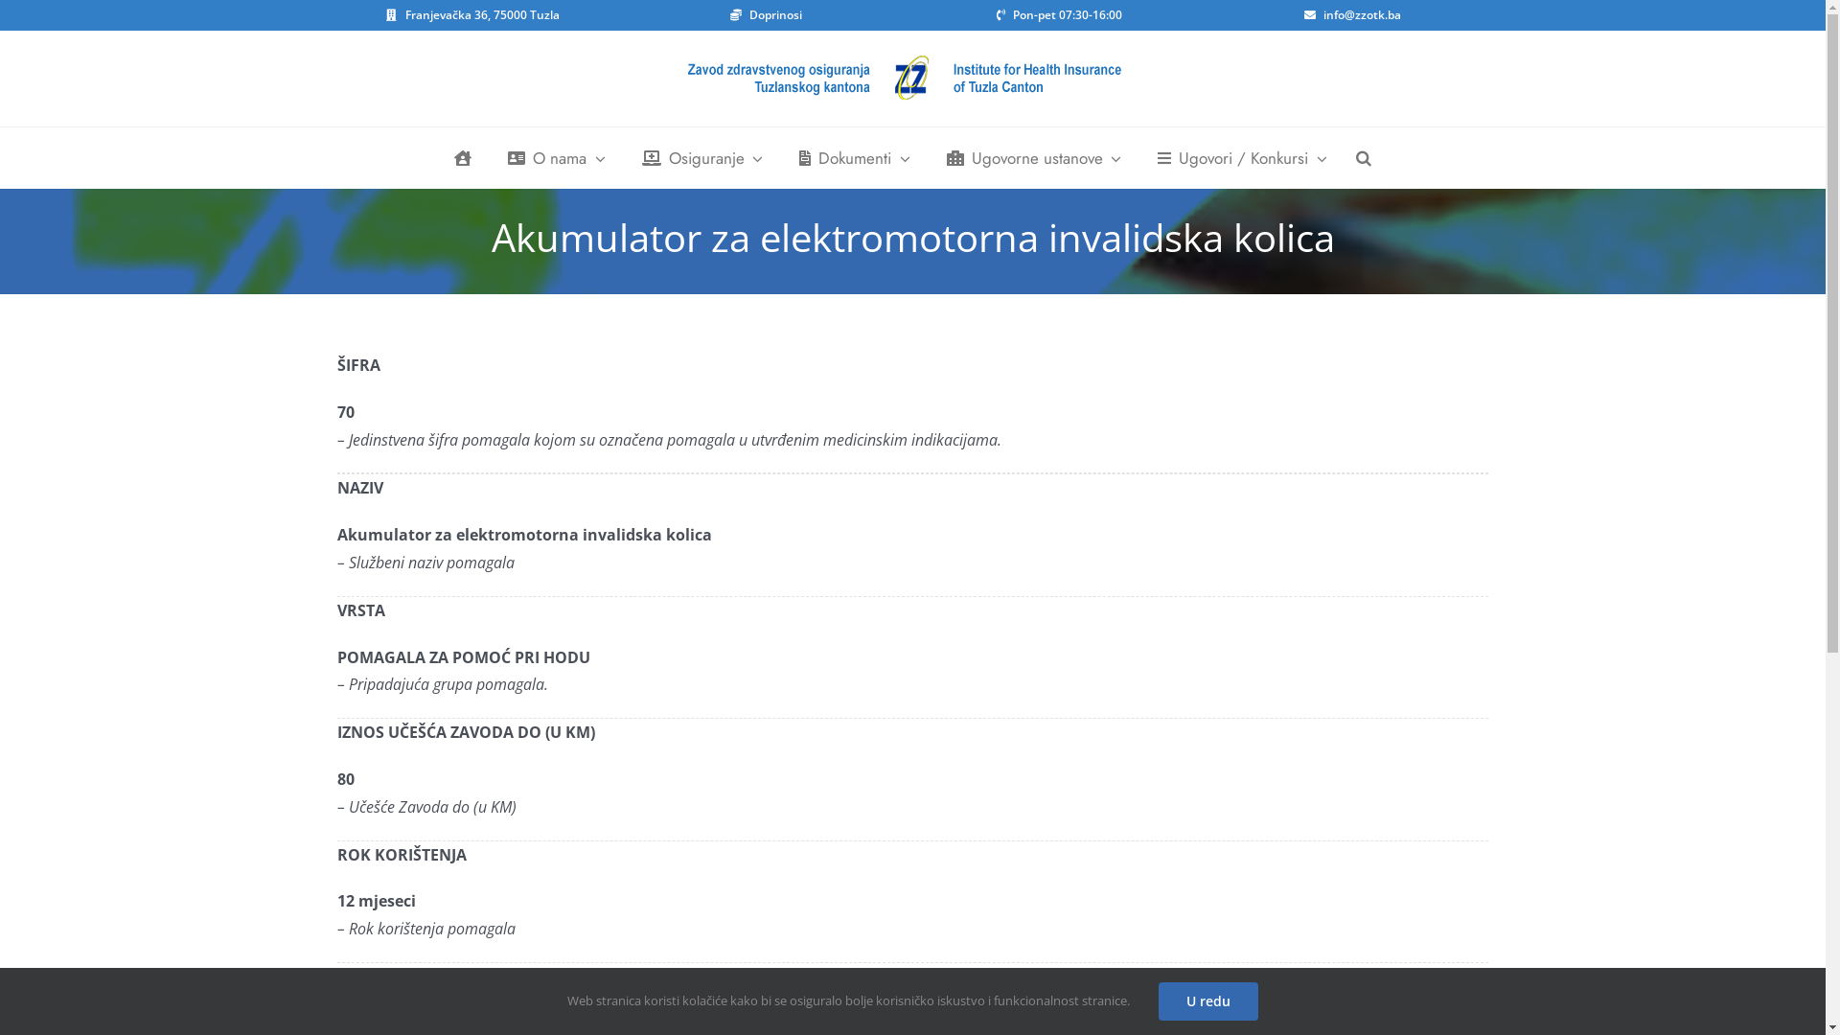  I want to click on Dokumenti, so click(851, 158).